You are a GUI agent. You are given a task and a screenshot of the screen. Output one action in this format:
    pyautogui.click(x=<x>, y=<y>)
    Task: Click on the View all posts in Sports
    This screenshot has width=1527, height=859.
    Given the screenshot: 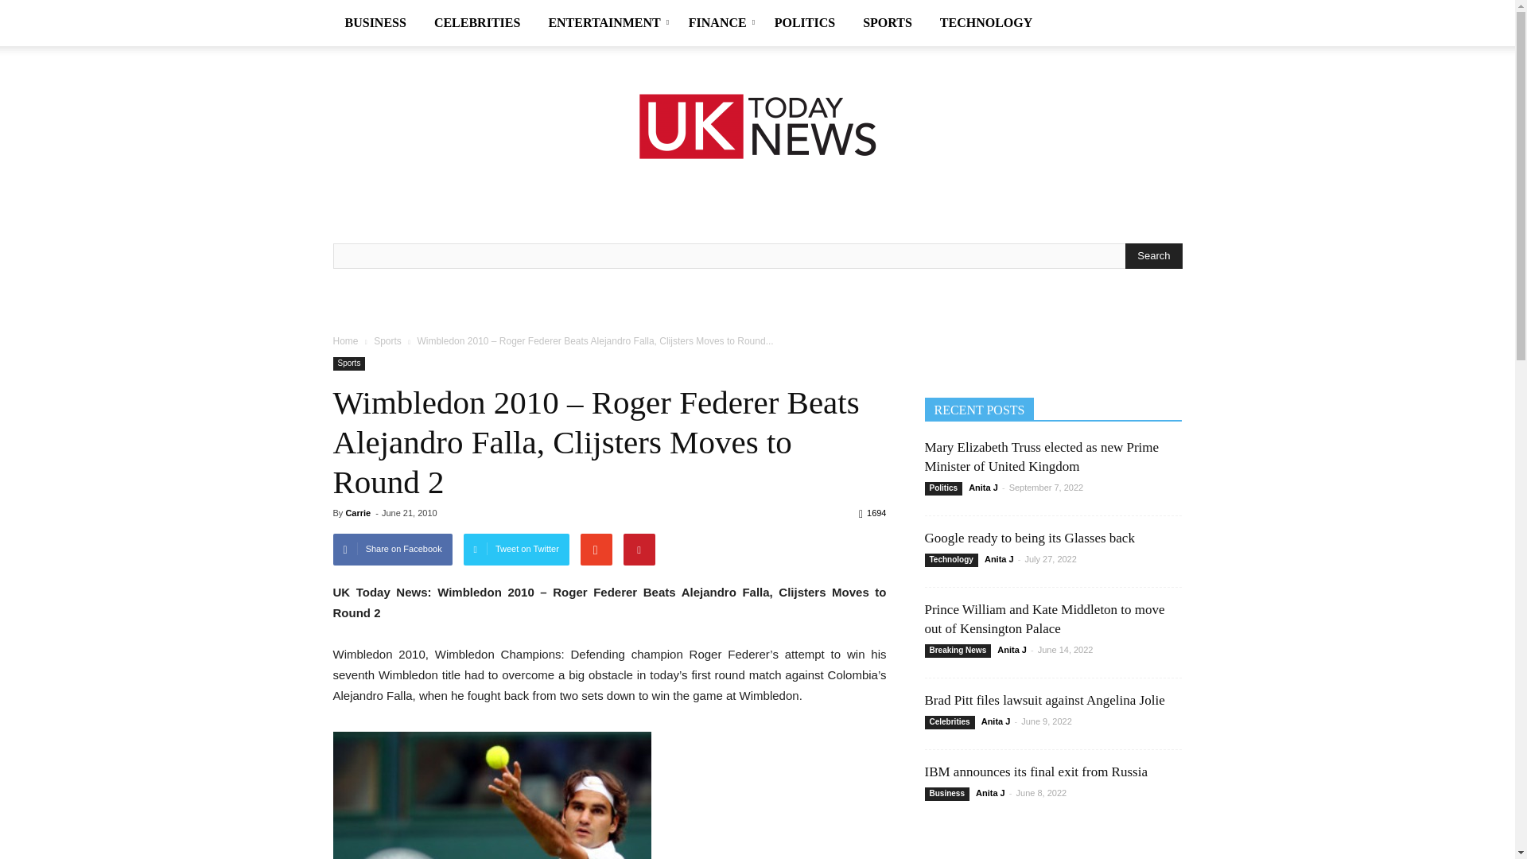 What is the action you would take?
    pyautogui.click(x=387, y=341)
    